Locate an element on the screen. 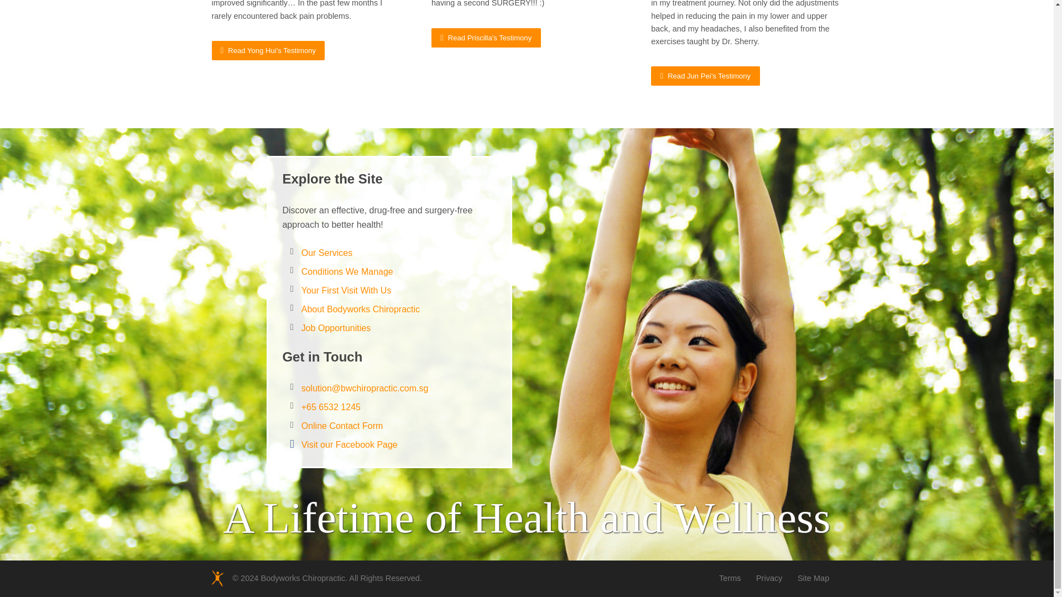 The height and width of the screenshot is (597, 1062). Site Map is located at coordinates (813, 578).